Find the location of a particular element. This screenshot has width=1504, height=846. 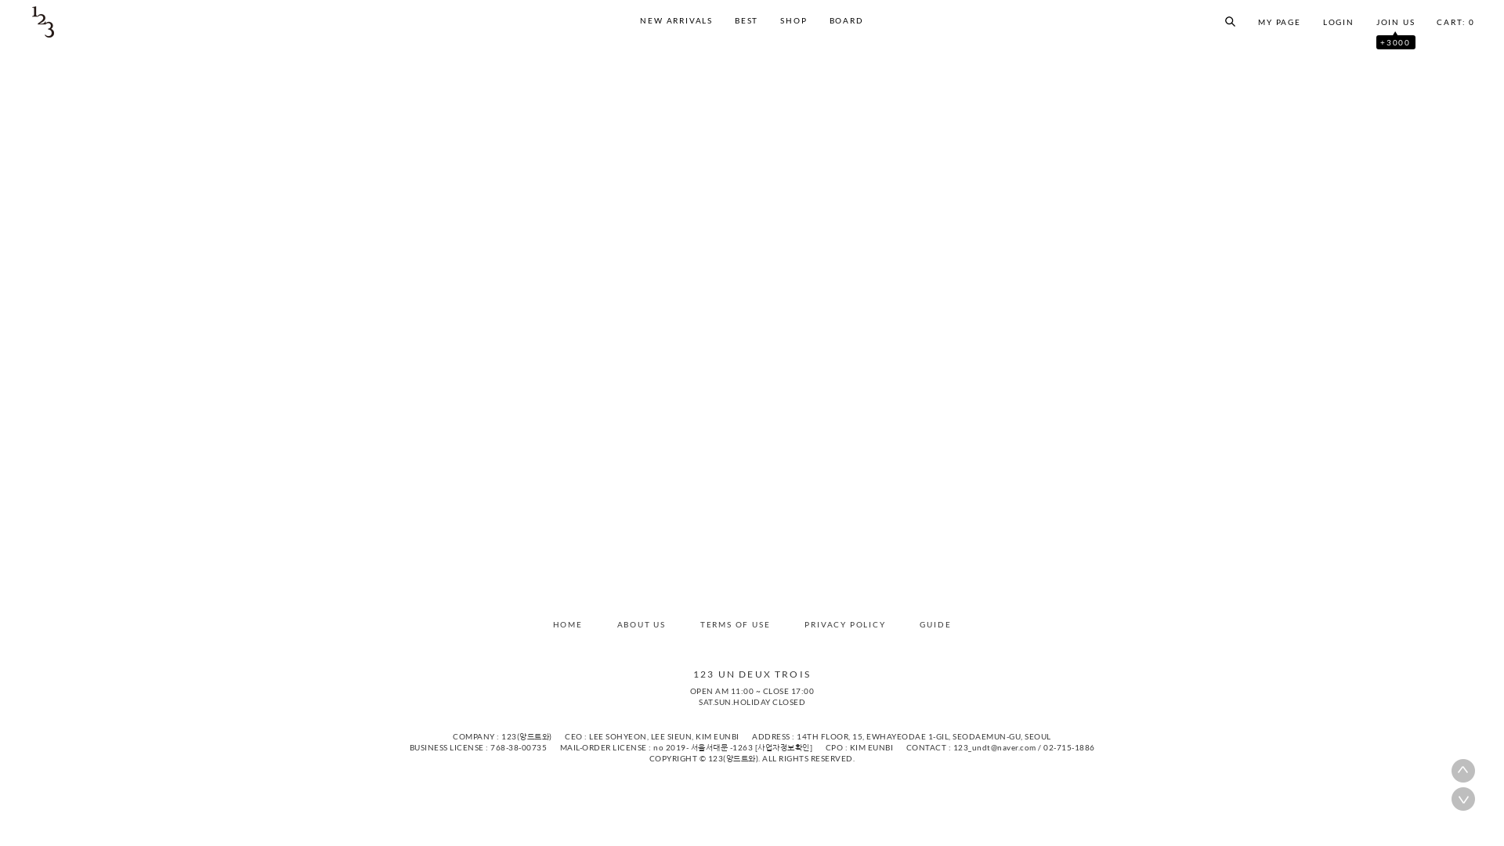

PRIVACY POLICY is located at coordinates (844, 624).